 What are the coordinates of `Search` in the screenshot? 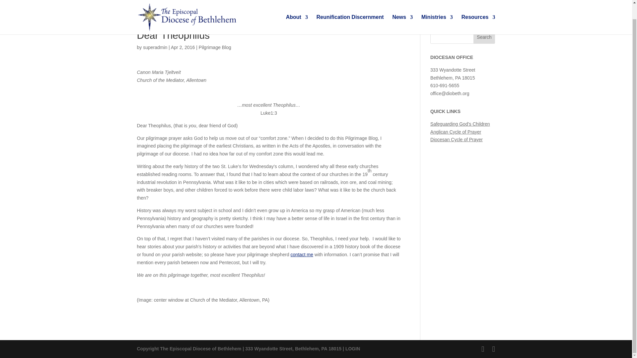 It's located at (484, 37).